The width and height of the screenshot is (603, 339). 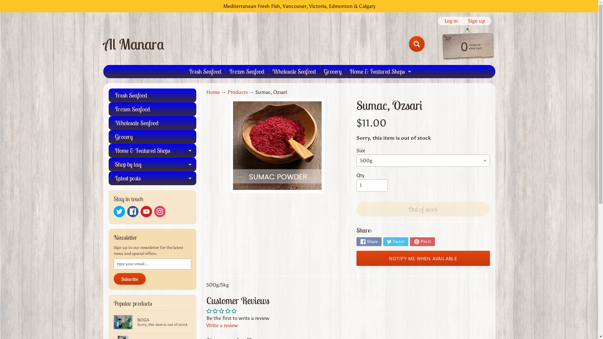 What do you see at coordinates (417, 44) in the screenshot?
I see `Search` at bounding box center [417, 44].